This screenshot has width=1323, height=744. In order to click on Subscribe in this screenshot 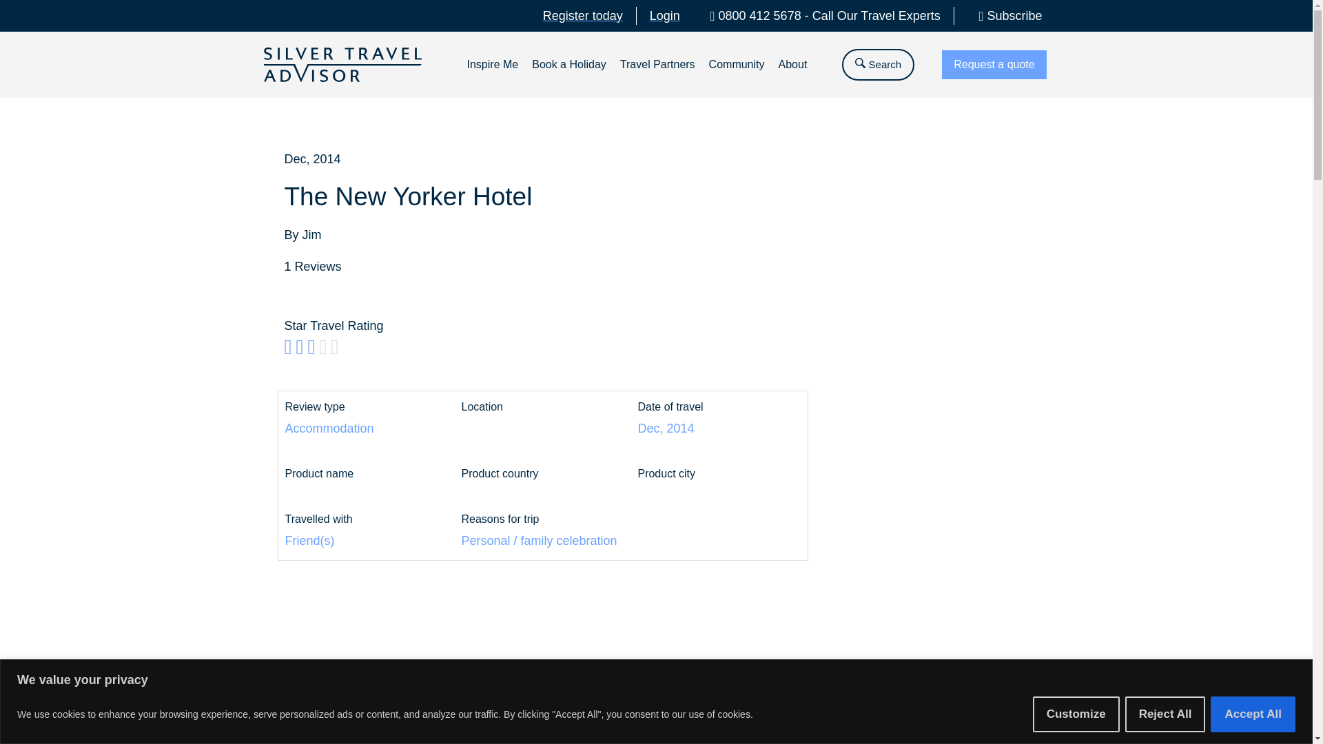, I will do `click(1005, 15)`.